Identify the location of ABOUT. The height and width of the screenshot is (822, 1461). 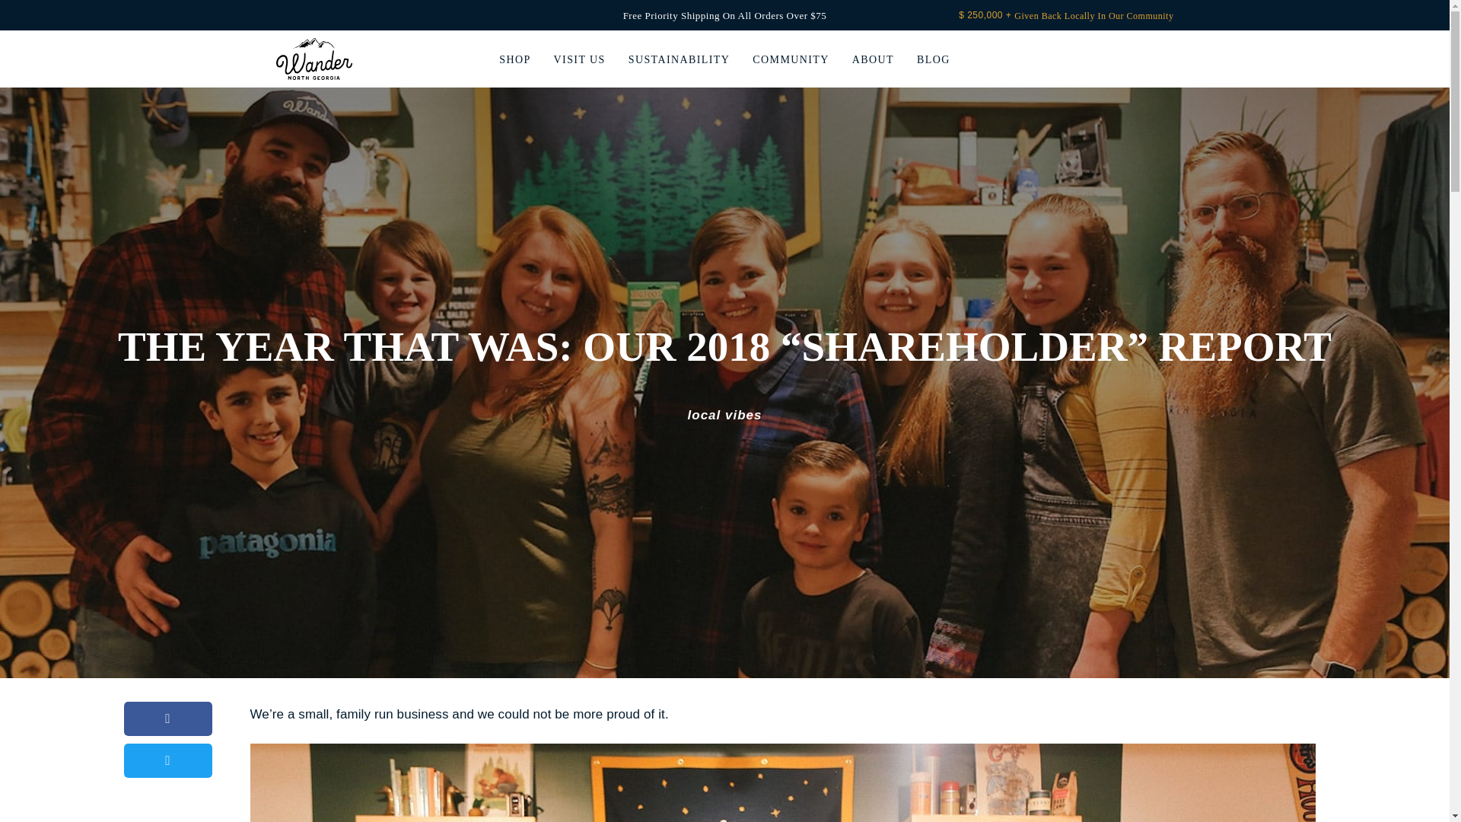
(873, 62).